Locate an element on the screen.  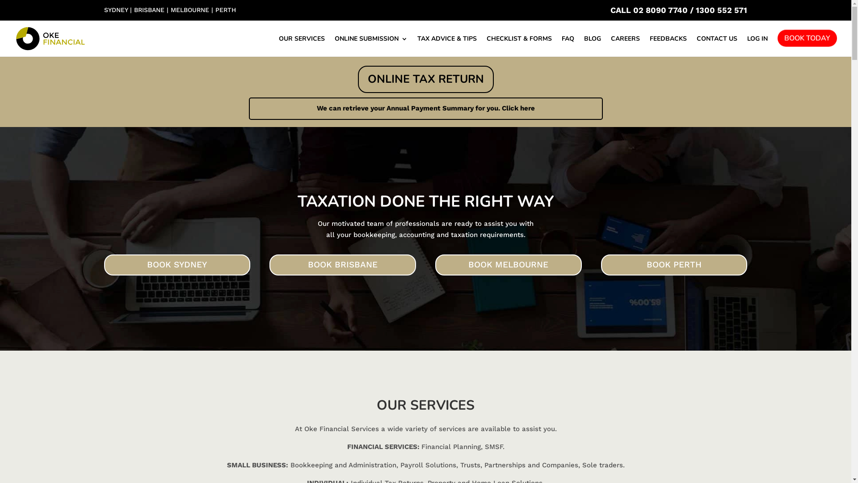
BOOK SYDNEY is located at coordinates (177, 265).